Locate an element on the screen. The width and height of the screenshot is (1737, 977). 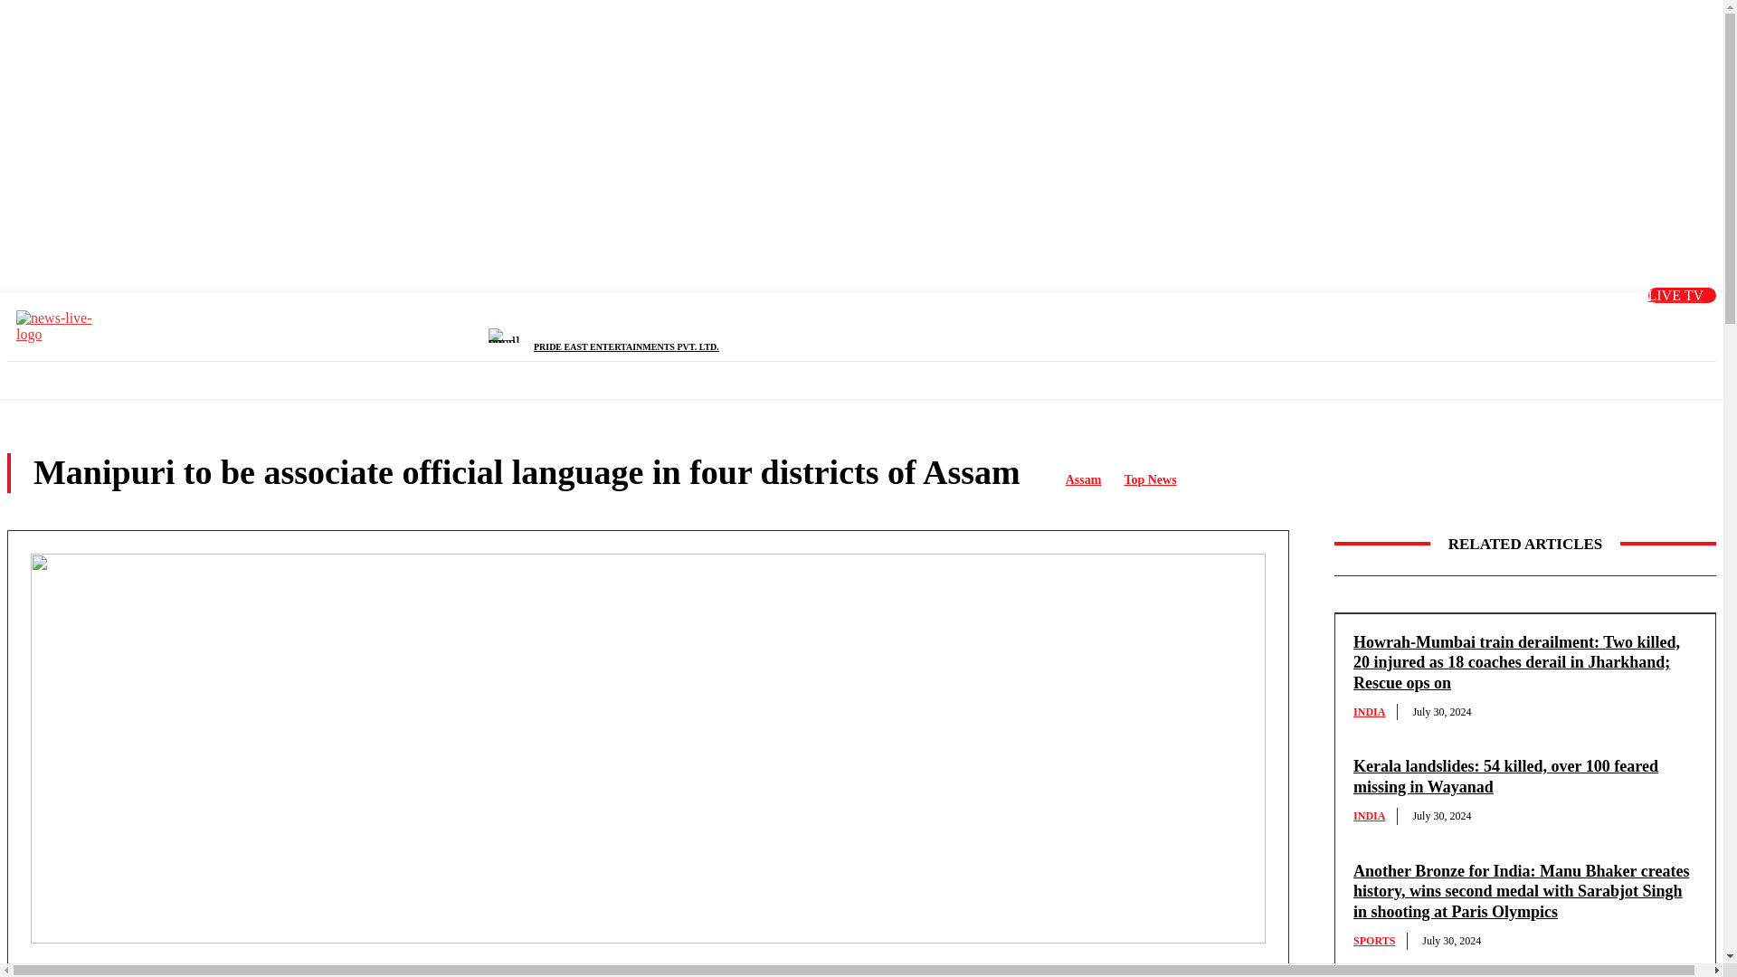
peepl-small is located at coordinates (510, 335).